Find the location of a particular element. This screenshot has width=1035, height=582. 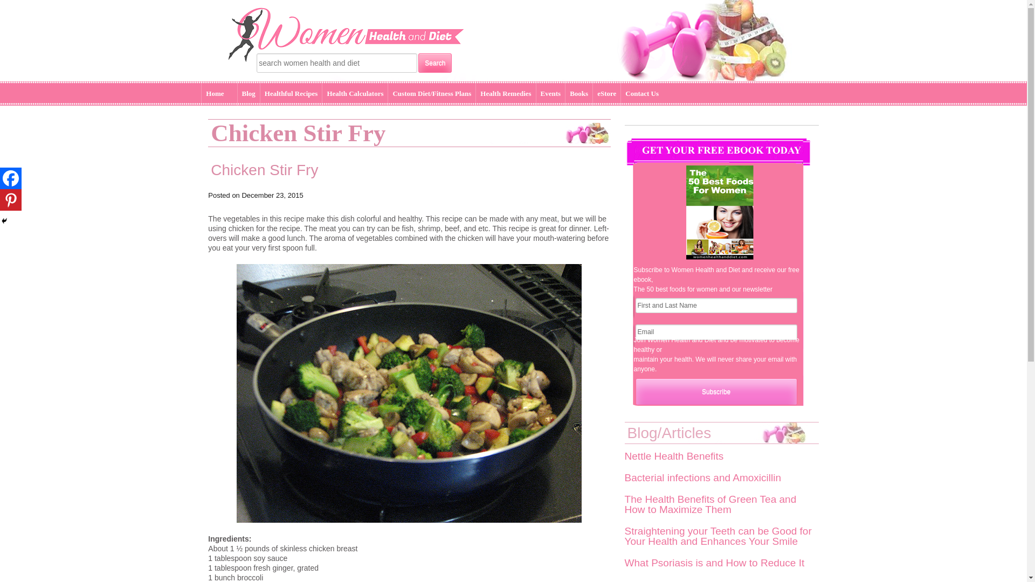

Health Remedies is located at coordinates (506, 94).